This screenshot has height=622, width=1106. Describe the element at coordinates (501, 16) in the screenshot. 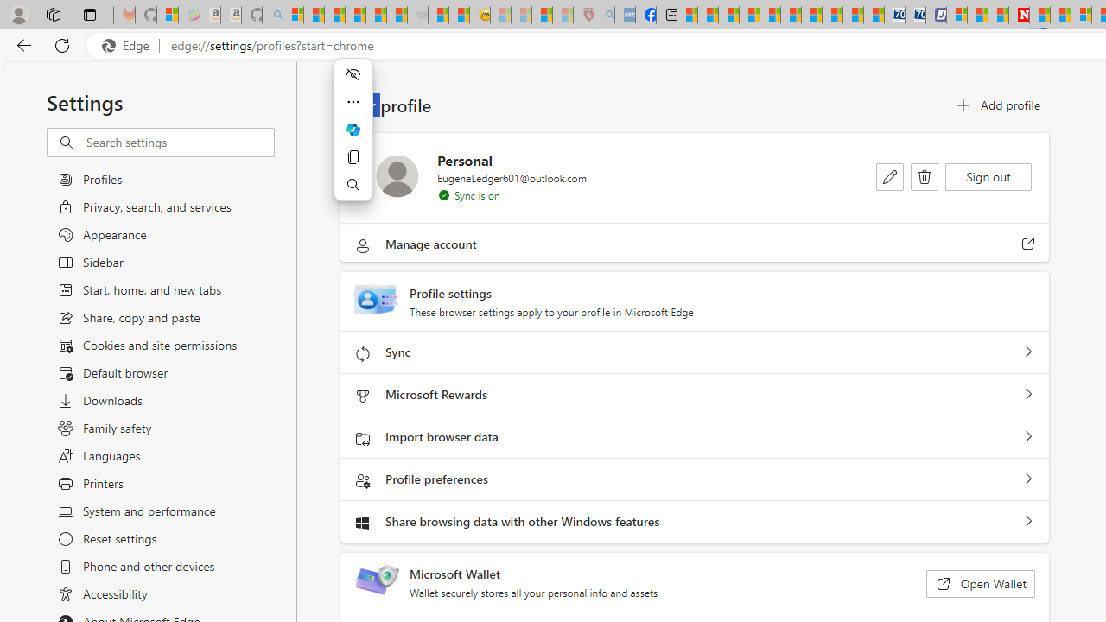

I see `Recipes - MSN - Sleeping` at that location.